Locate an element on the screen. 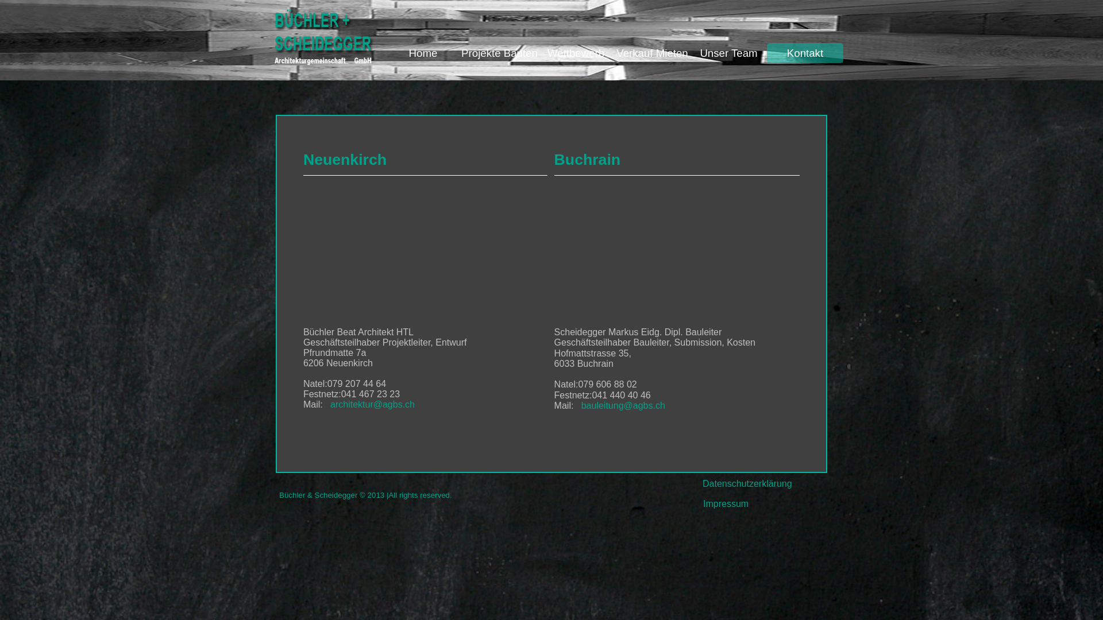  Wettbewerb is located at coordinates (576, 53).